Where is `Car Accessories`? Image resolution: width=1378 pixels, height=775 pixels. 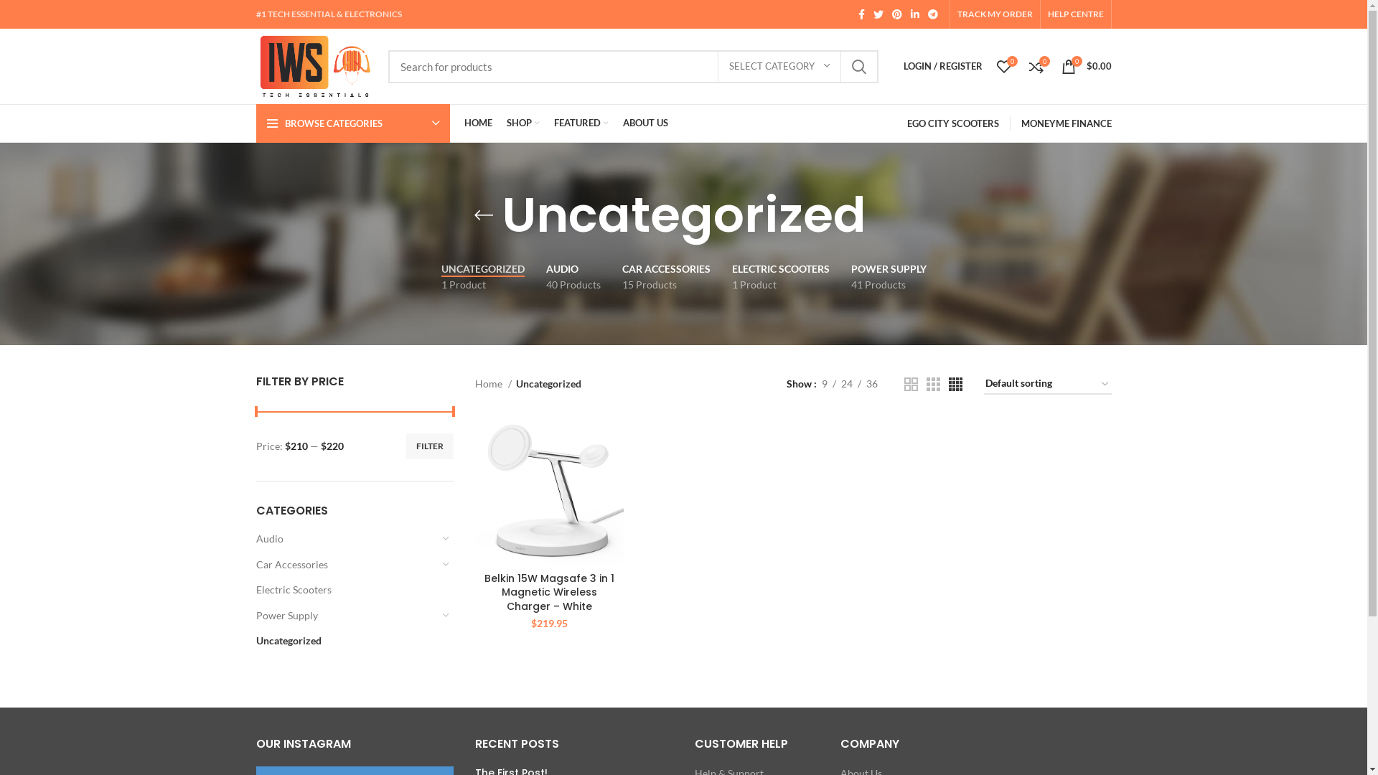 Car Accessories is located at coordinates (346, 565).